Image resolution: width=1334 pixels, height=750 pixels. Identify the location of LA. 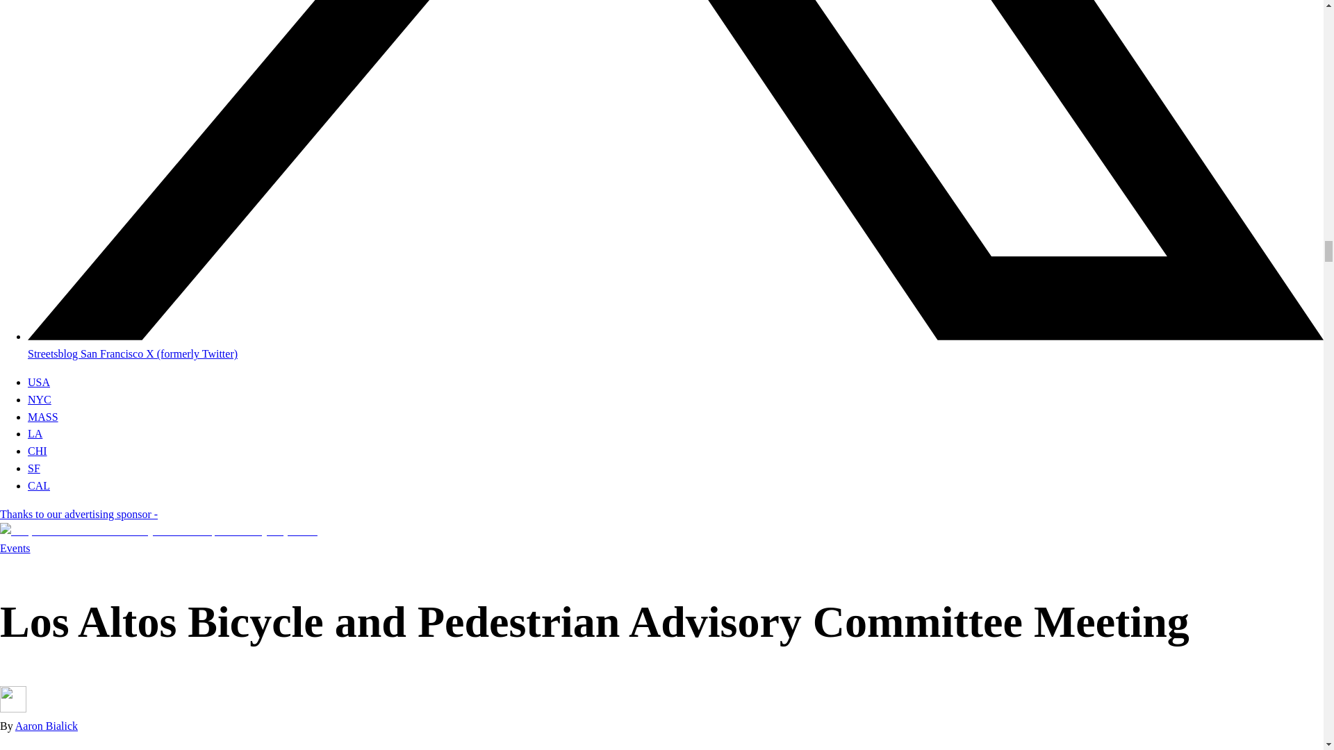
(35, 433).